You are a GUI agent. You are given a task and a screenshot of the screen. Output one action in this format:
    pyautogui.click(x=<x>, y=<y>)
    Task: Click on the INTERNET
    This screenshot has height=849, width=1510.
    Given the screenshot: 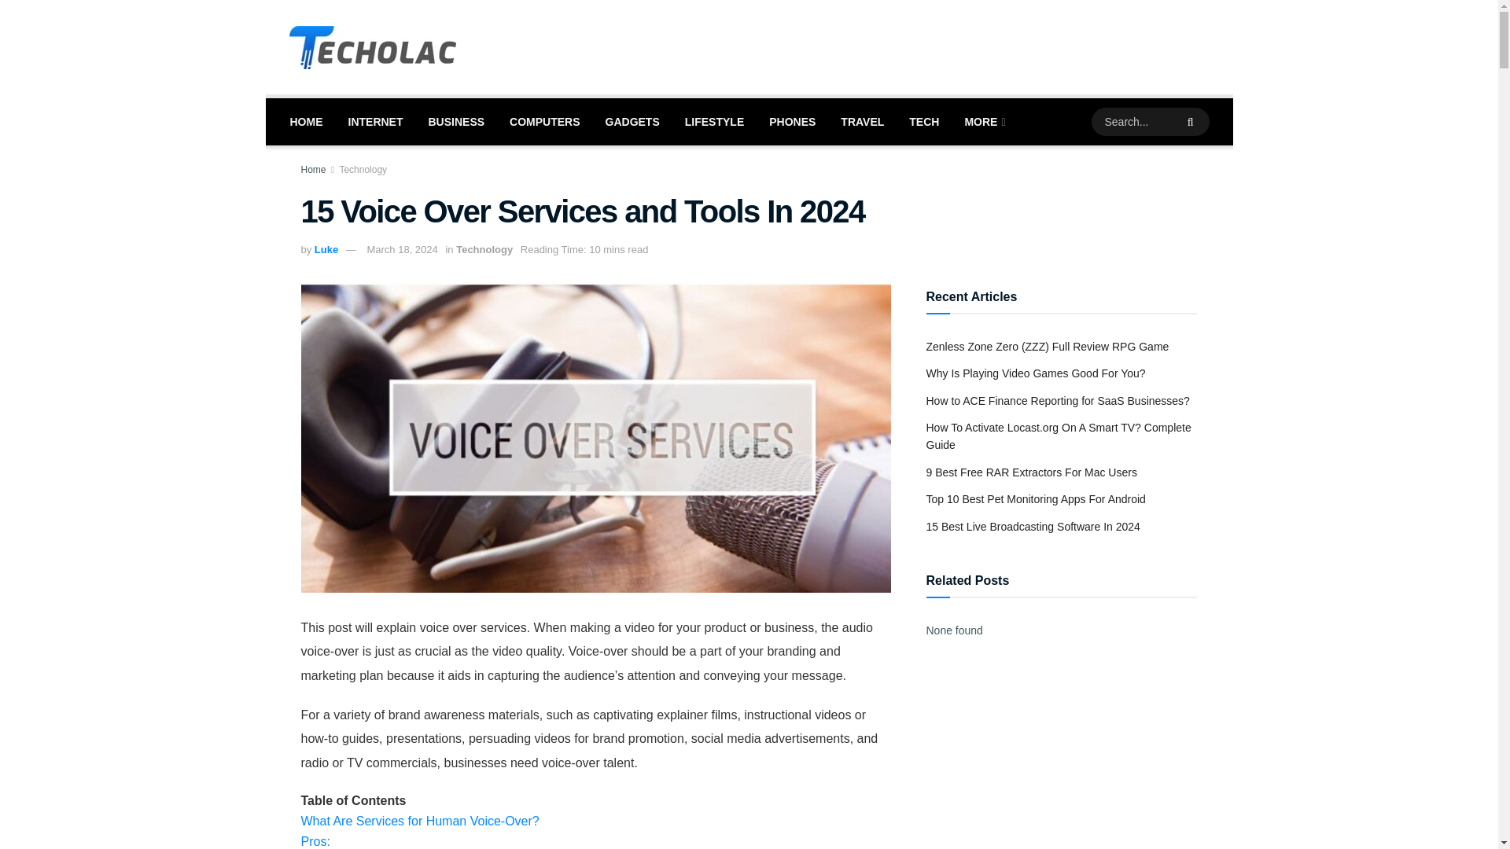 What is the action you would take?
    pyautogui.click(x=375, y=121)
    